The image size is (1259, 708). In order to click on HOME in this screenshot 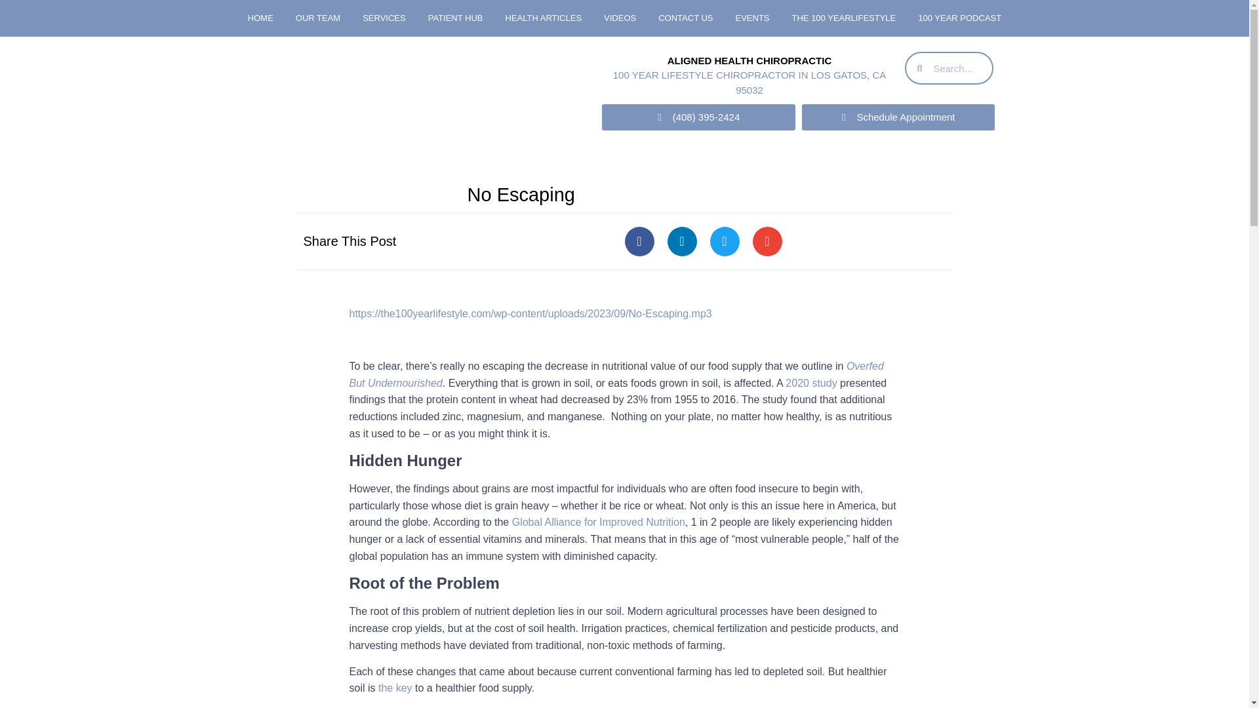, I will do `click(260, 18)`.